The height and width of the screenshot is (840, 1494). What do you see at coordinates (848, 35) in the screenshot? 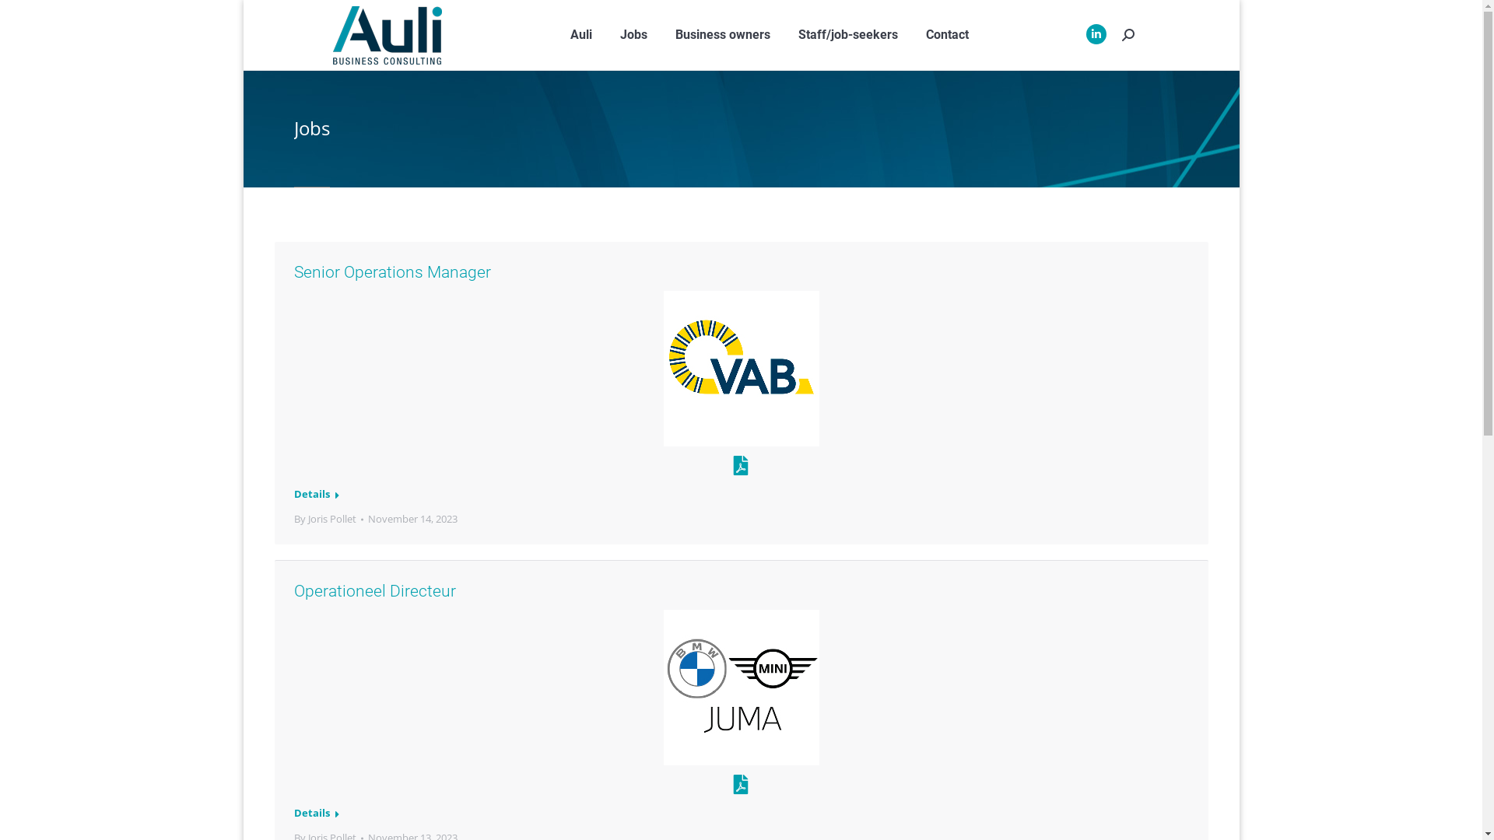
I see `Staff/job-seekers` at bounding box center [848, 35].